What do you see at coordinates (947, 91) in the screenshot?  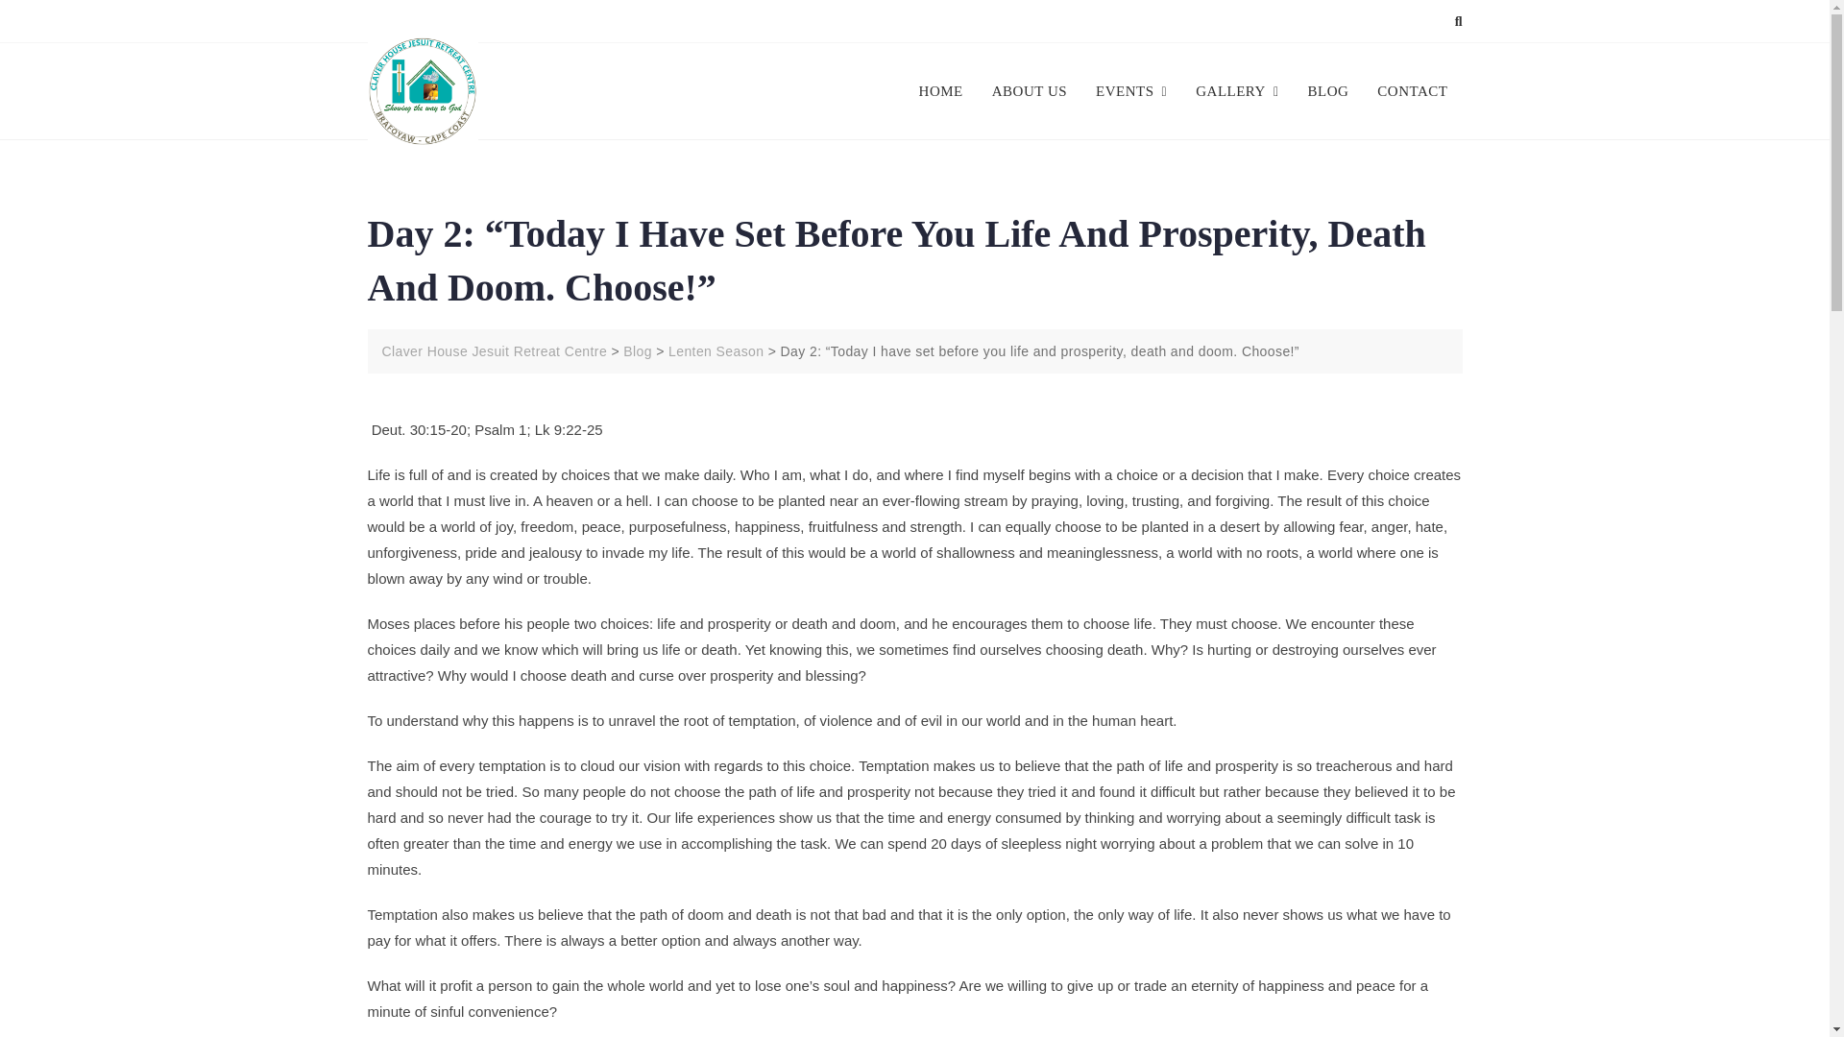 I see `HOME` at bounding box center [947, 91].